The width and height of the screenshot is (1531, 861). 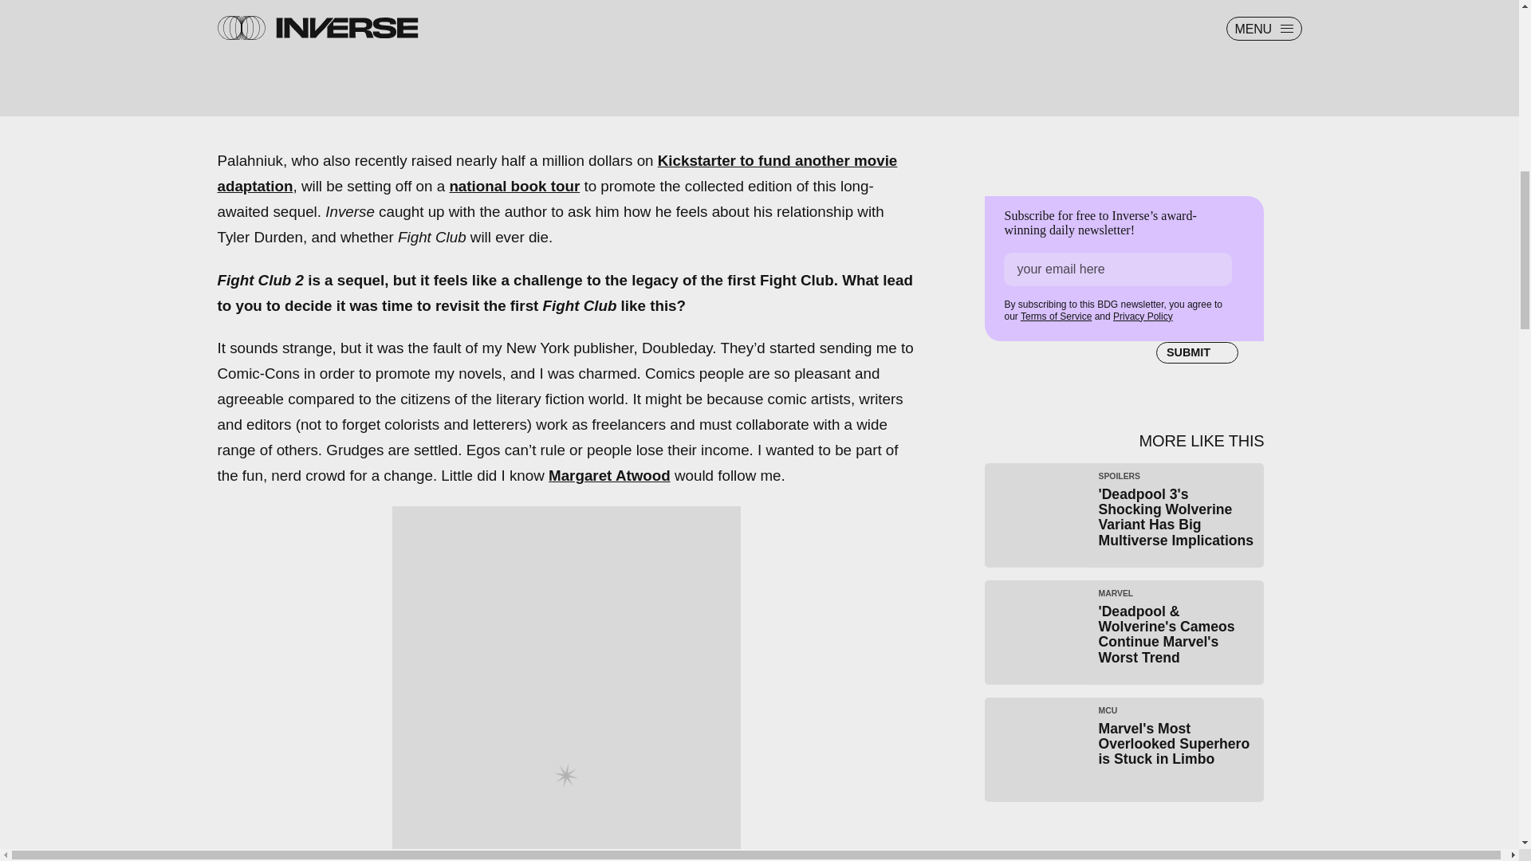 I want to click on Kickstarter to fund another movie adaptation, so click(x=557, y=174).